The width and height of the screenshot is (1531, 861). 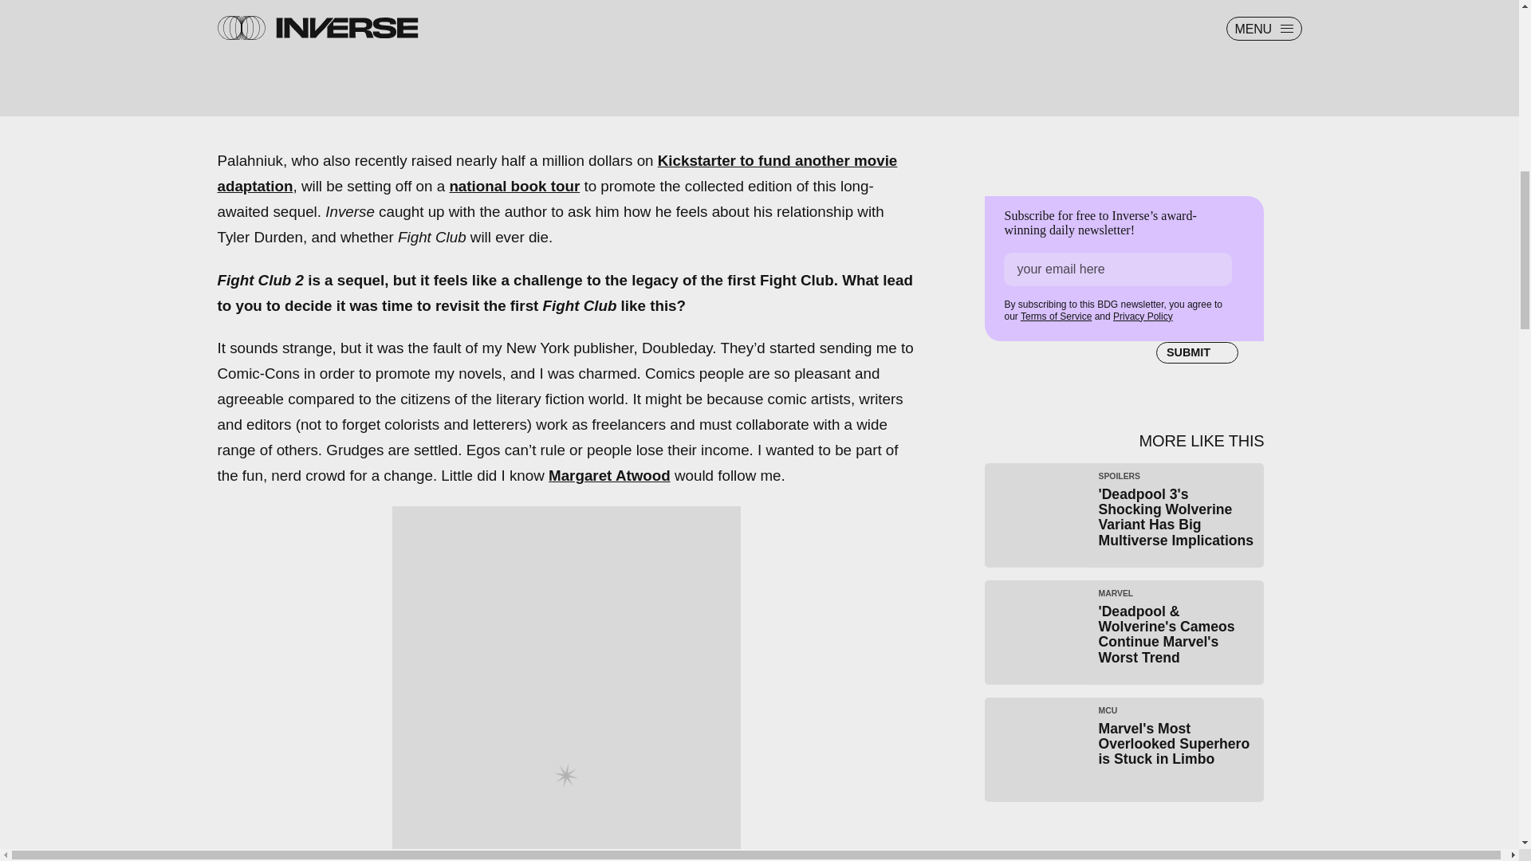 I want to click on Kickstarter to fund another movie adaptation, so click(x=557, y=174).